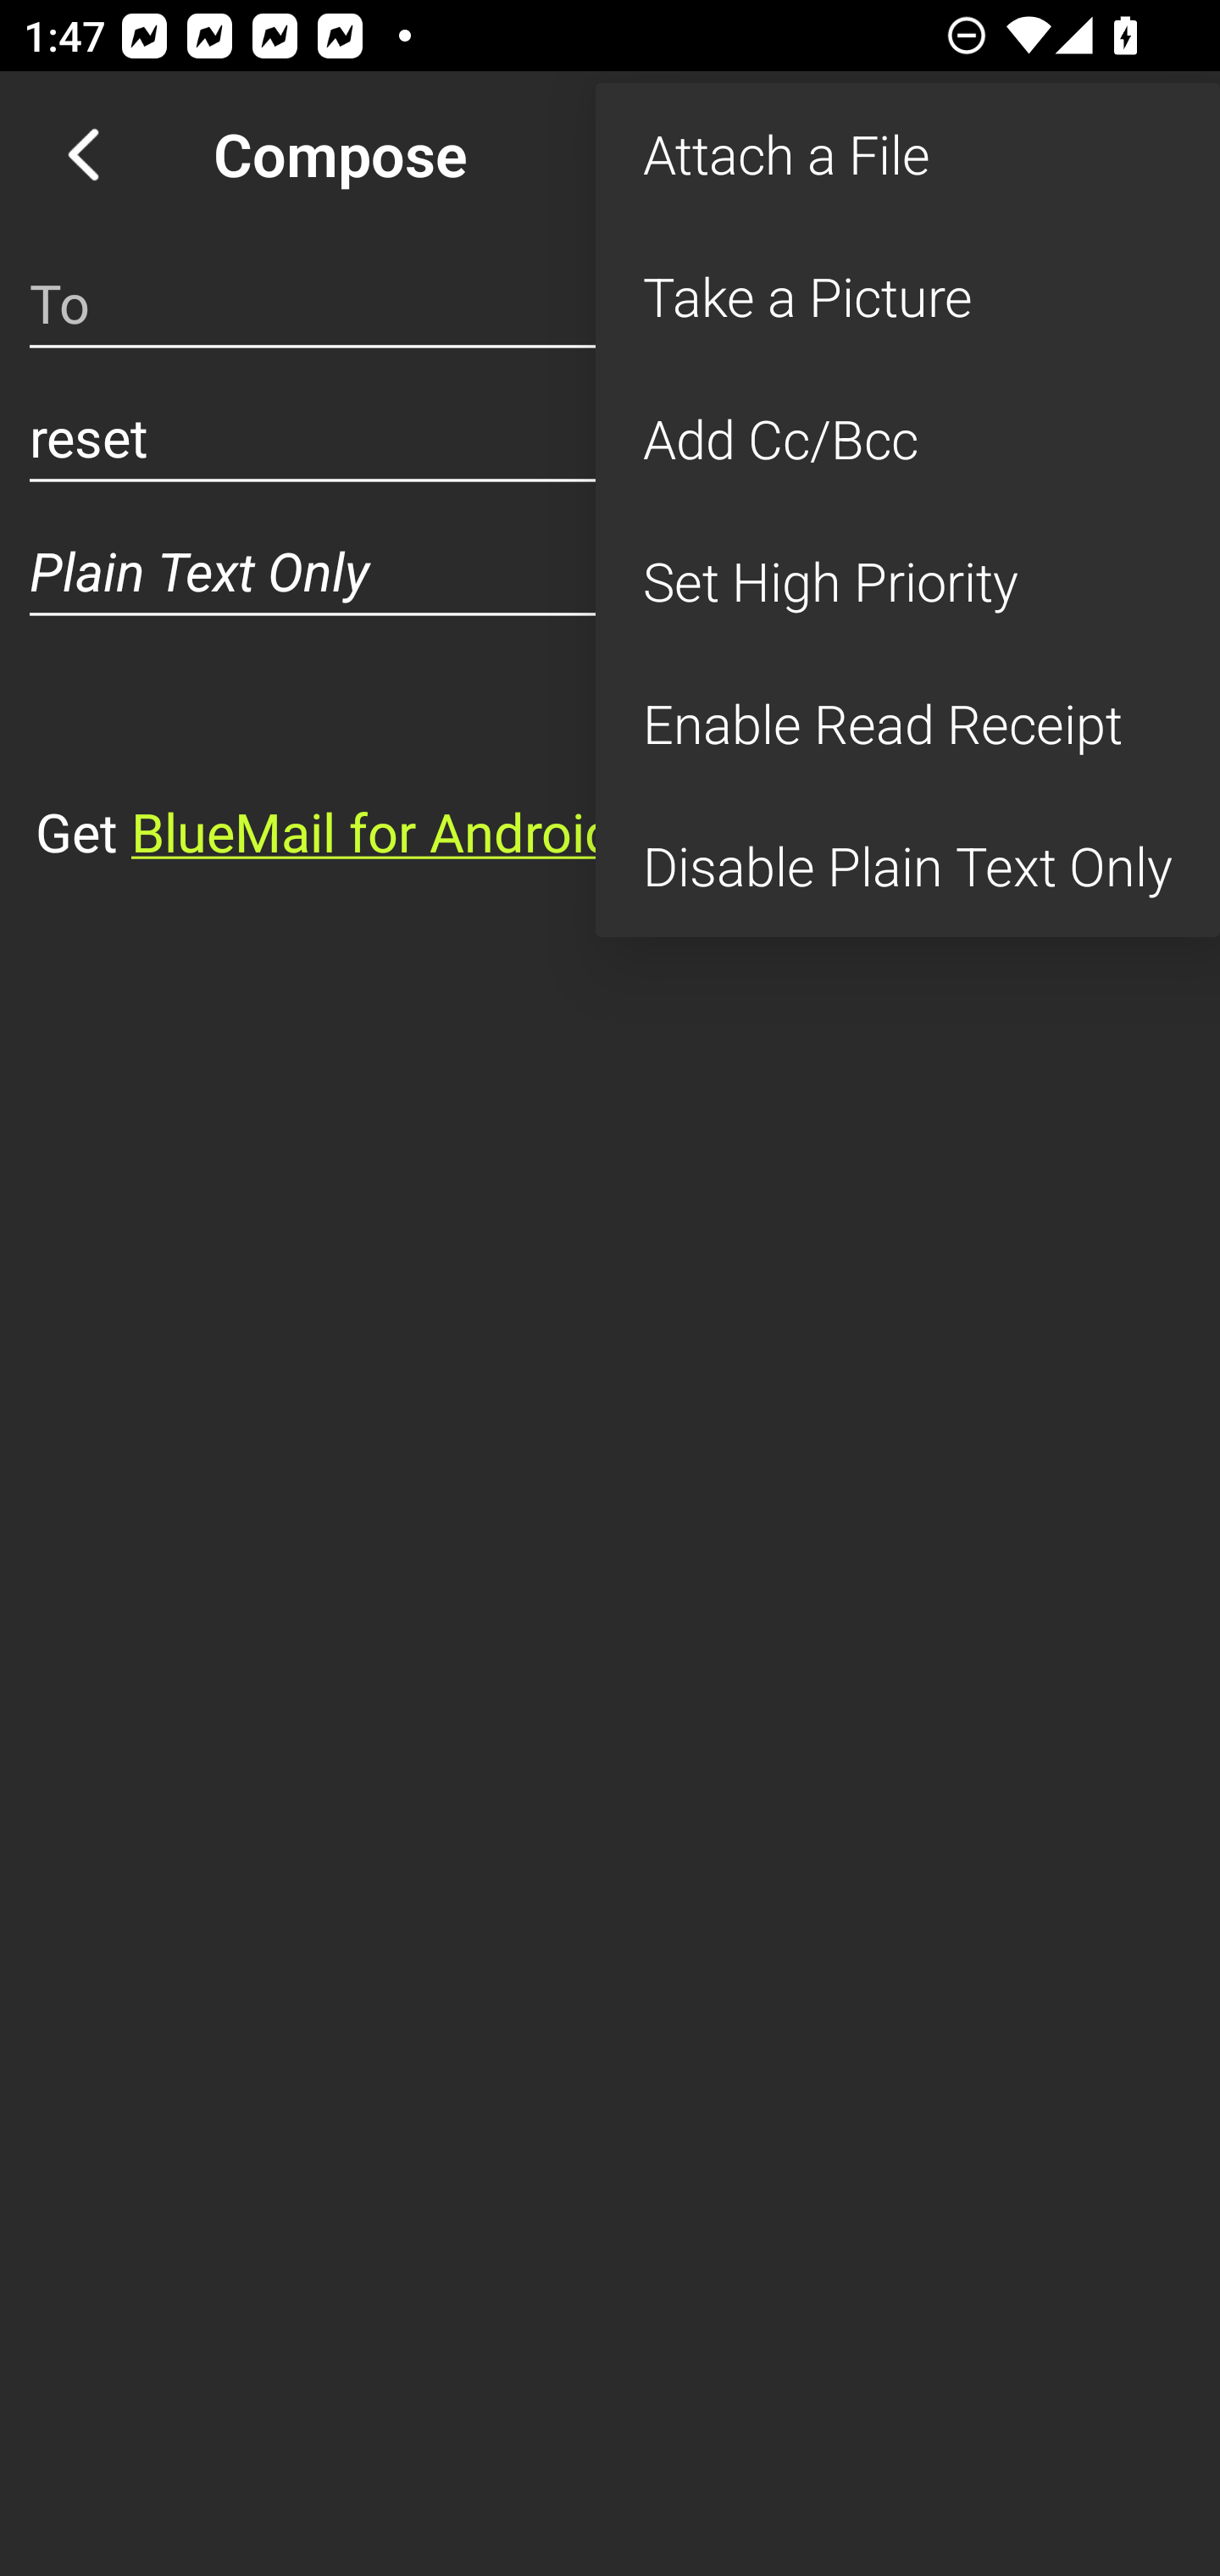 Image resolution: width=1220 pixels, height=2576 pixels. What do you see at coordinates (907, 297) in the screenshot?
I see `Take a Picture` at bounding box center [907, 297].